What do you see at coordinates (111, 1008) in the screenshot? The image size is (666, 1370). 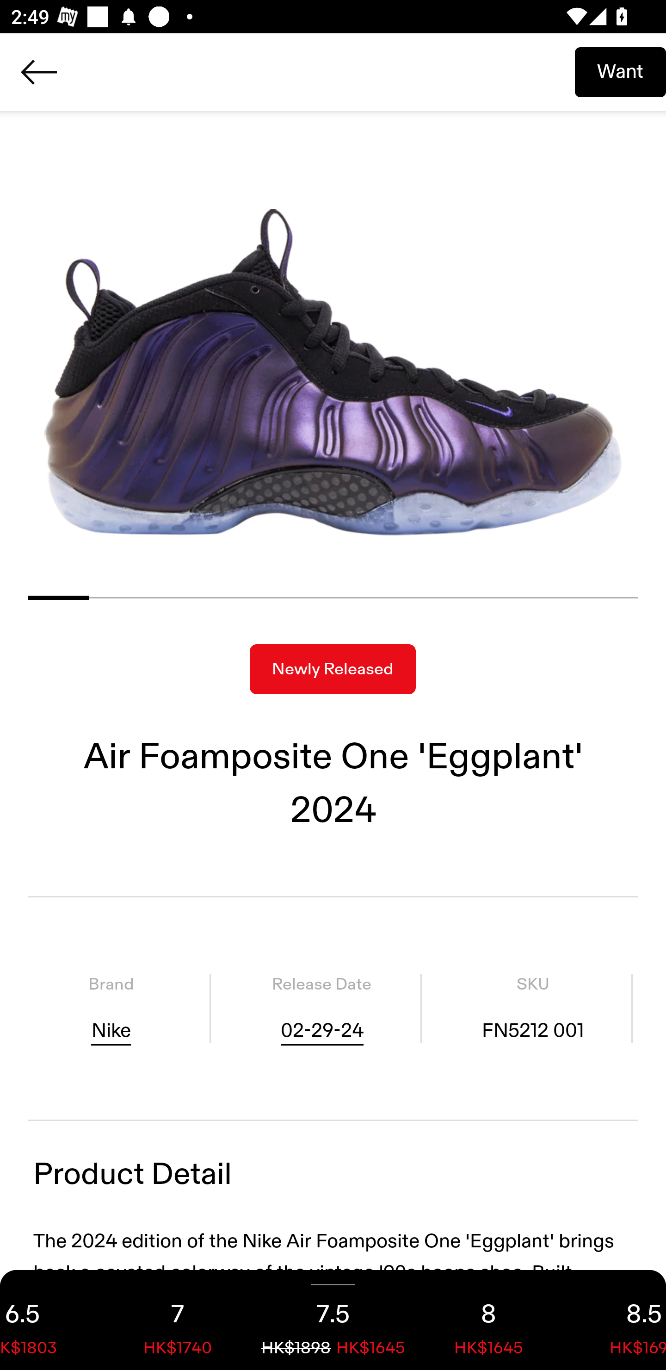 I see `Brand Nike` at bounding box center [111, 1008].